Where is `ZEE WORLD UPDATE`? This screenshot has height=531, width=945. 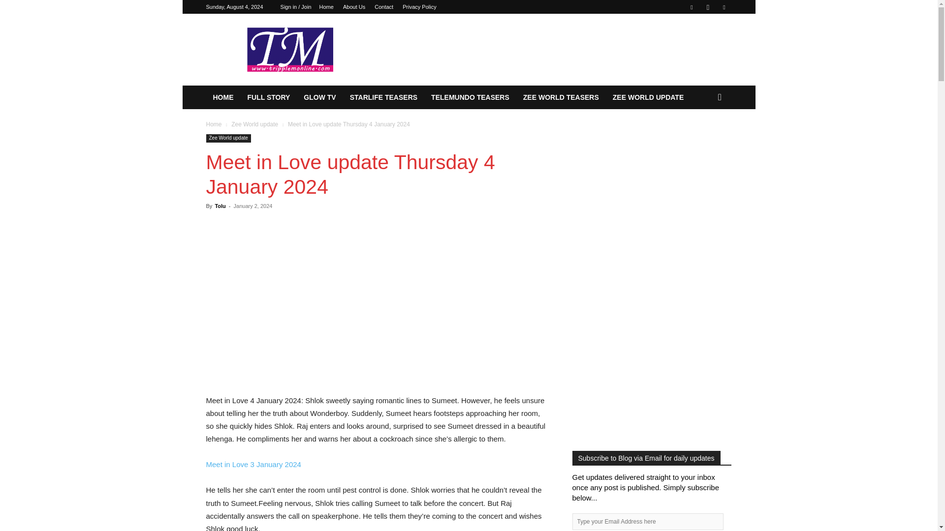 ZEE WORLD UPDATE is located at coordinates (648, 97).